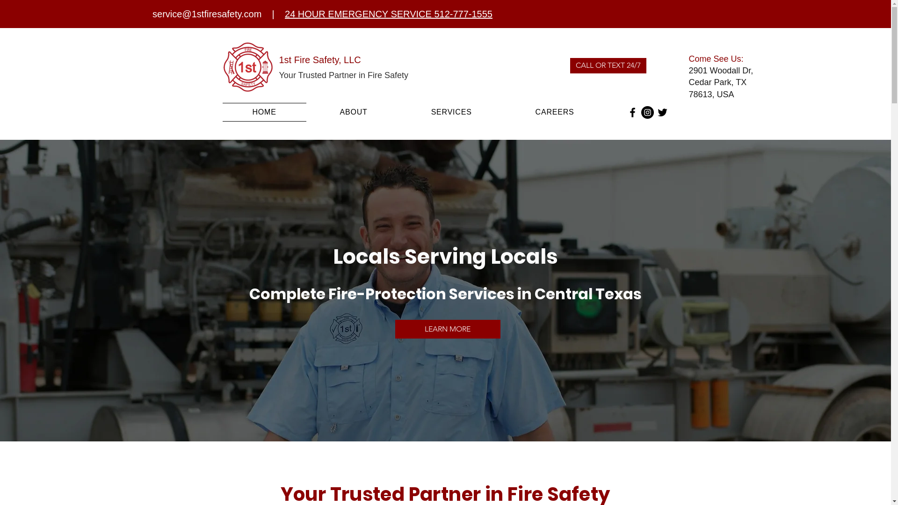 This screenshot has height=505, width=898. Describe the element at coordinates (721, 82) in the screenshot. I see `2901 Woodall Dr, Cedar Park, TX 78613, USA` at that location.